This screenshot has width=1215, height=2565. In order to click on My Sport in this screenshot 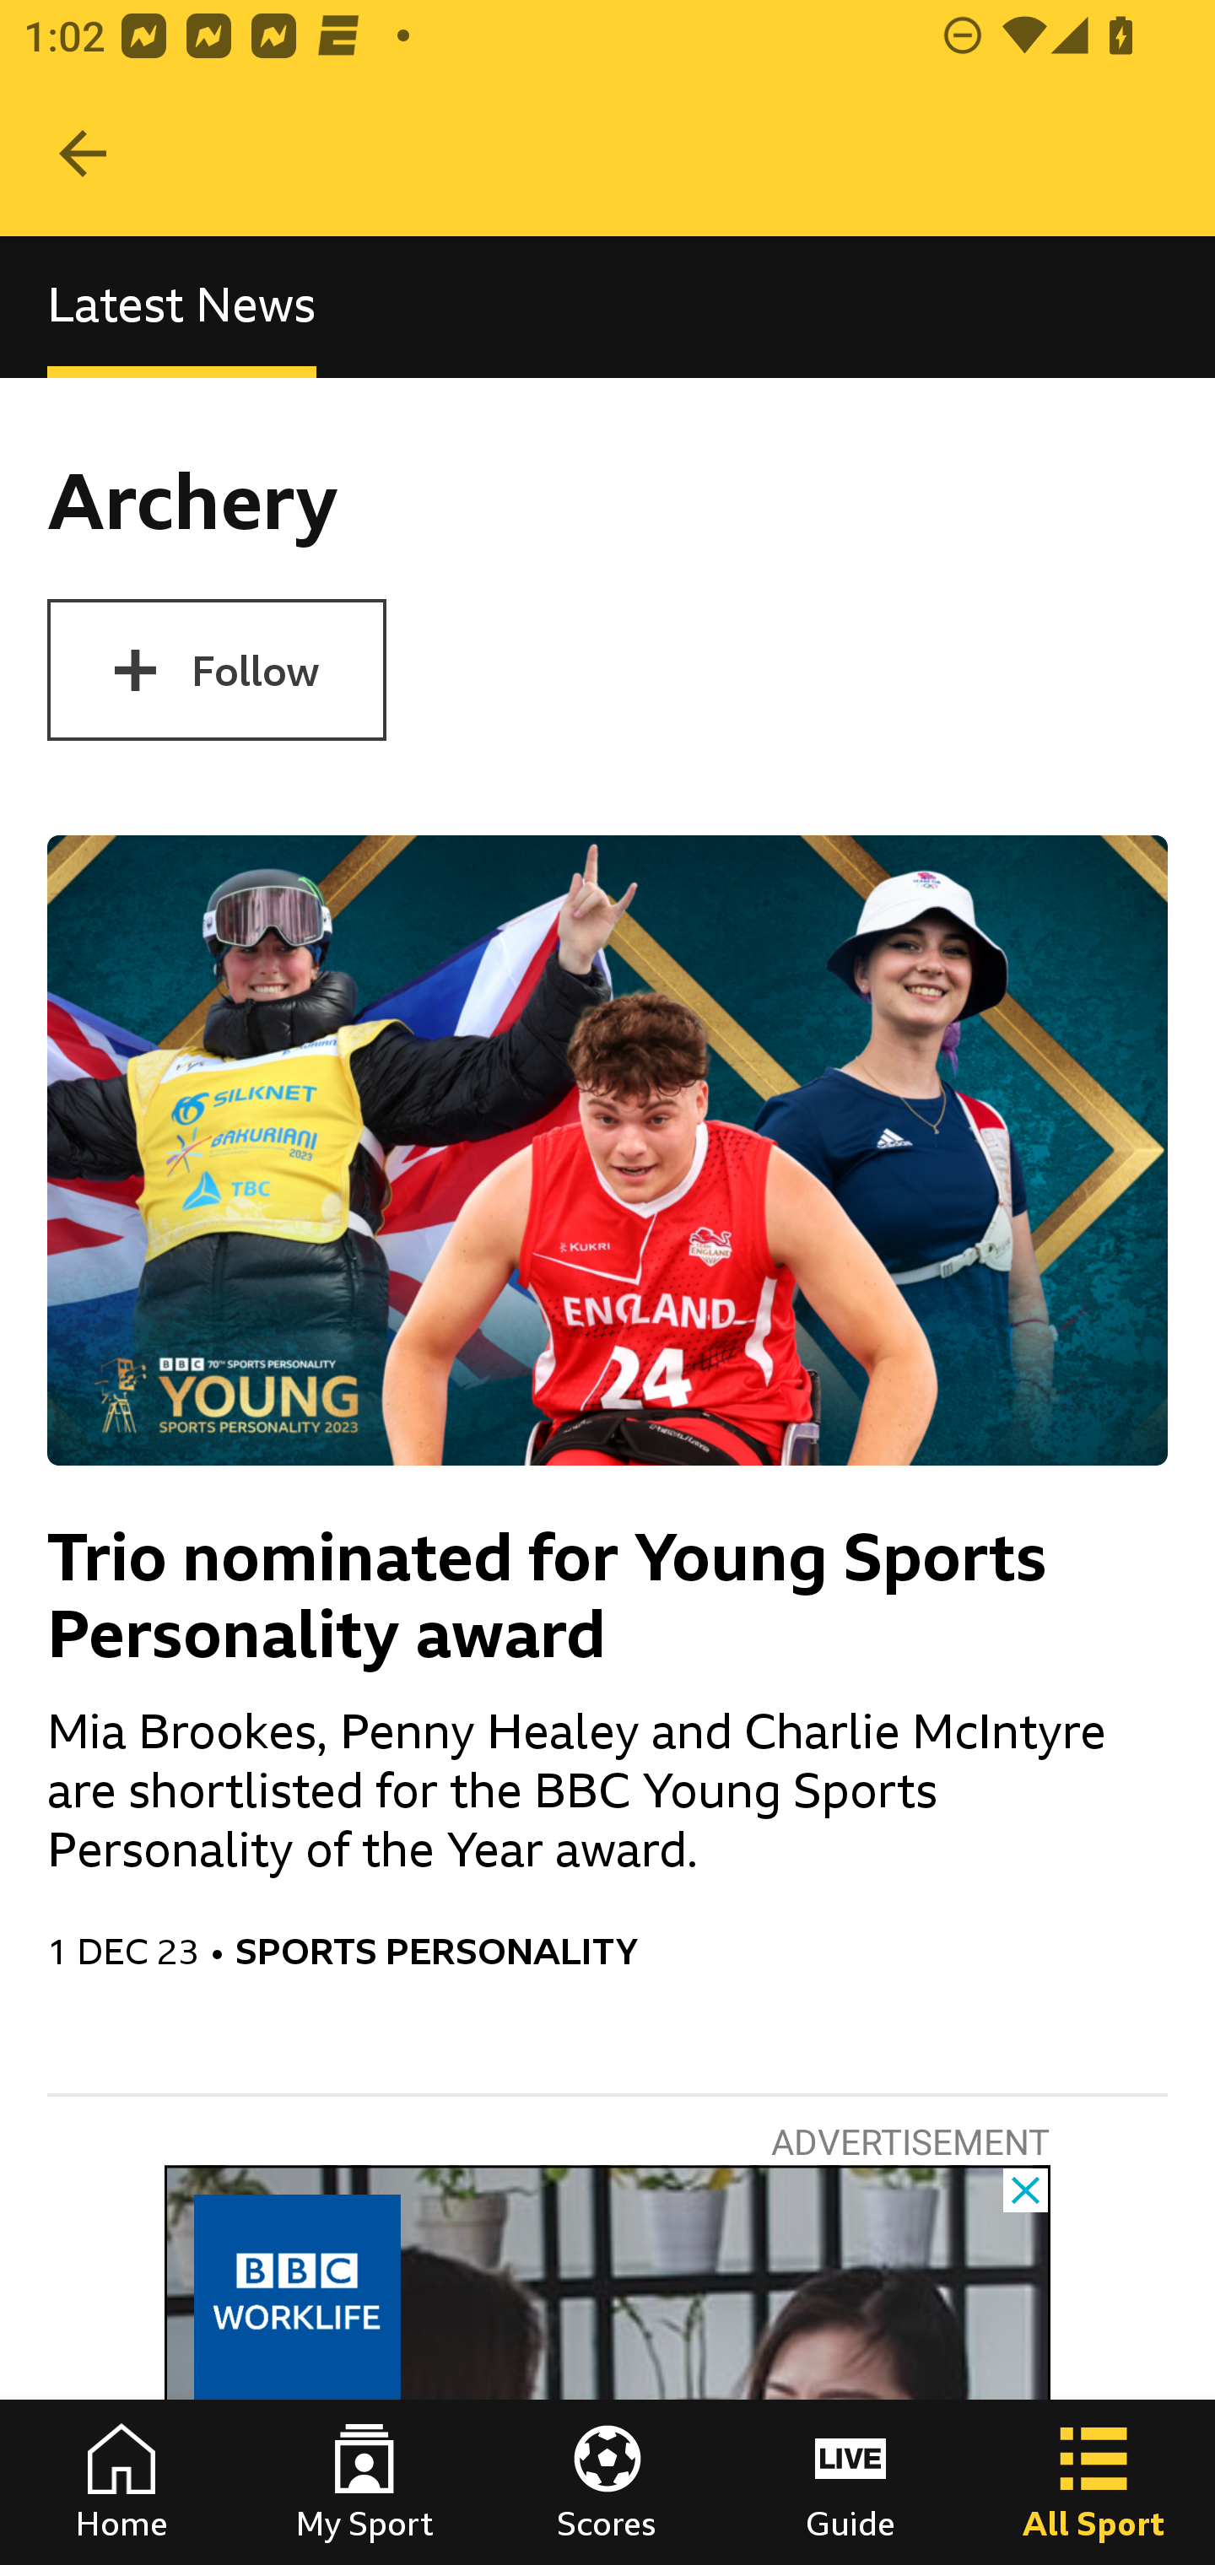, I will do `click(364, 2482)`.